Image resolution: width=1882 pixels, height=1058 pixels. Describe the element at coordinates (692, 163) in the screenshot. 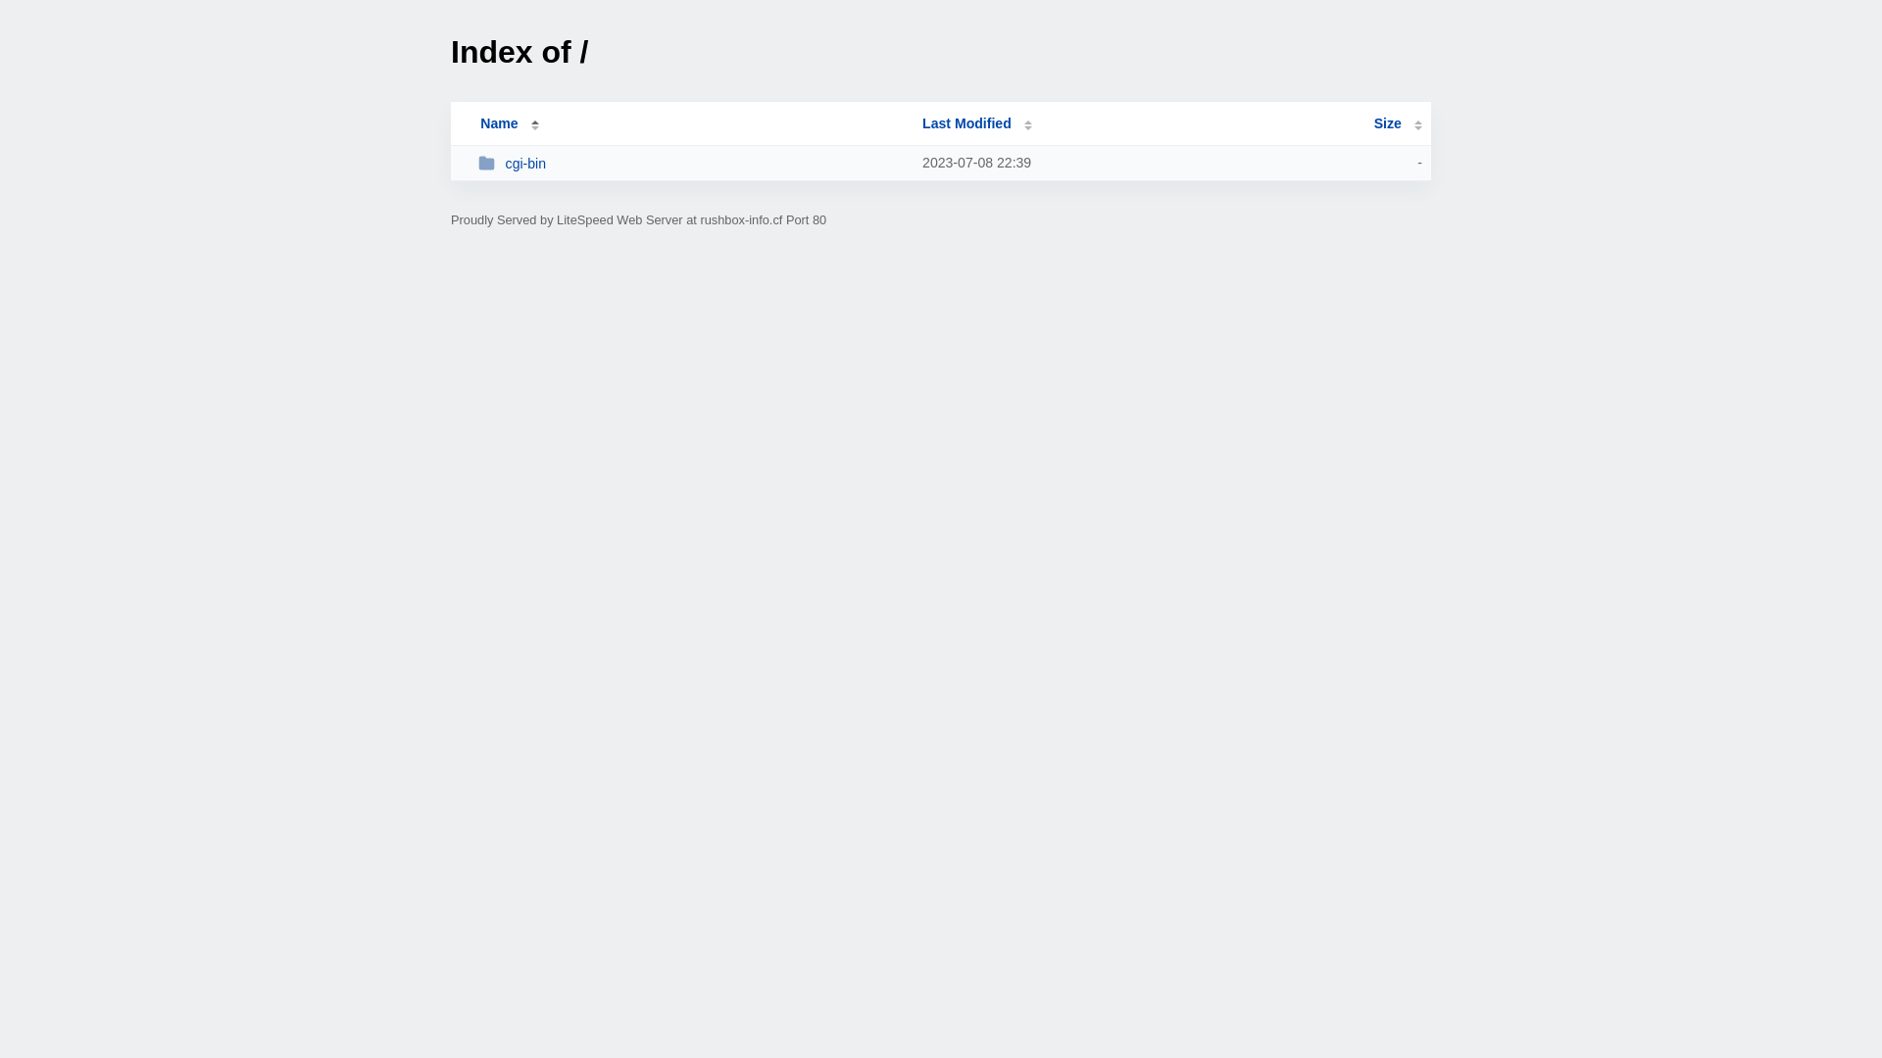

I see `cgi-bin` at that location.